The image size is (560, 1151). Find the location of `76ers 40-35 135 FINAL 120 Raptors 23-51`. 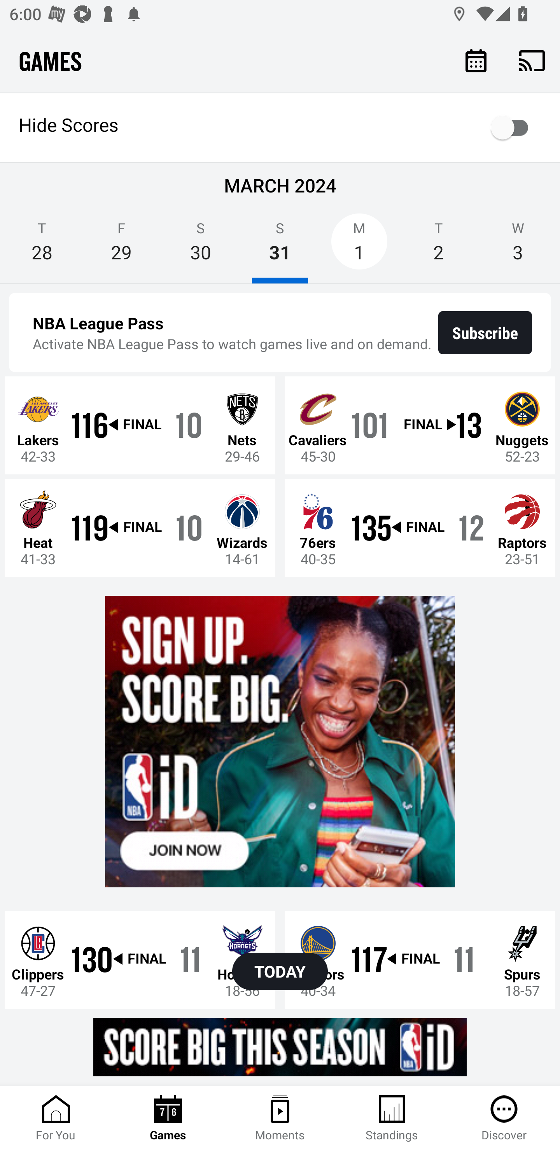

76ers 40-35 135 FINAL 120 Raptors 23-51 is located at coordinates (420, 527).